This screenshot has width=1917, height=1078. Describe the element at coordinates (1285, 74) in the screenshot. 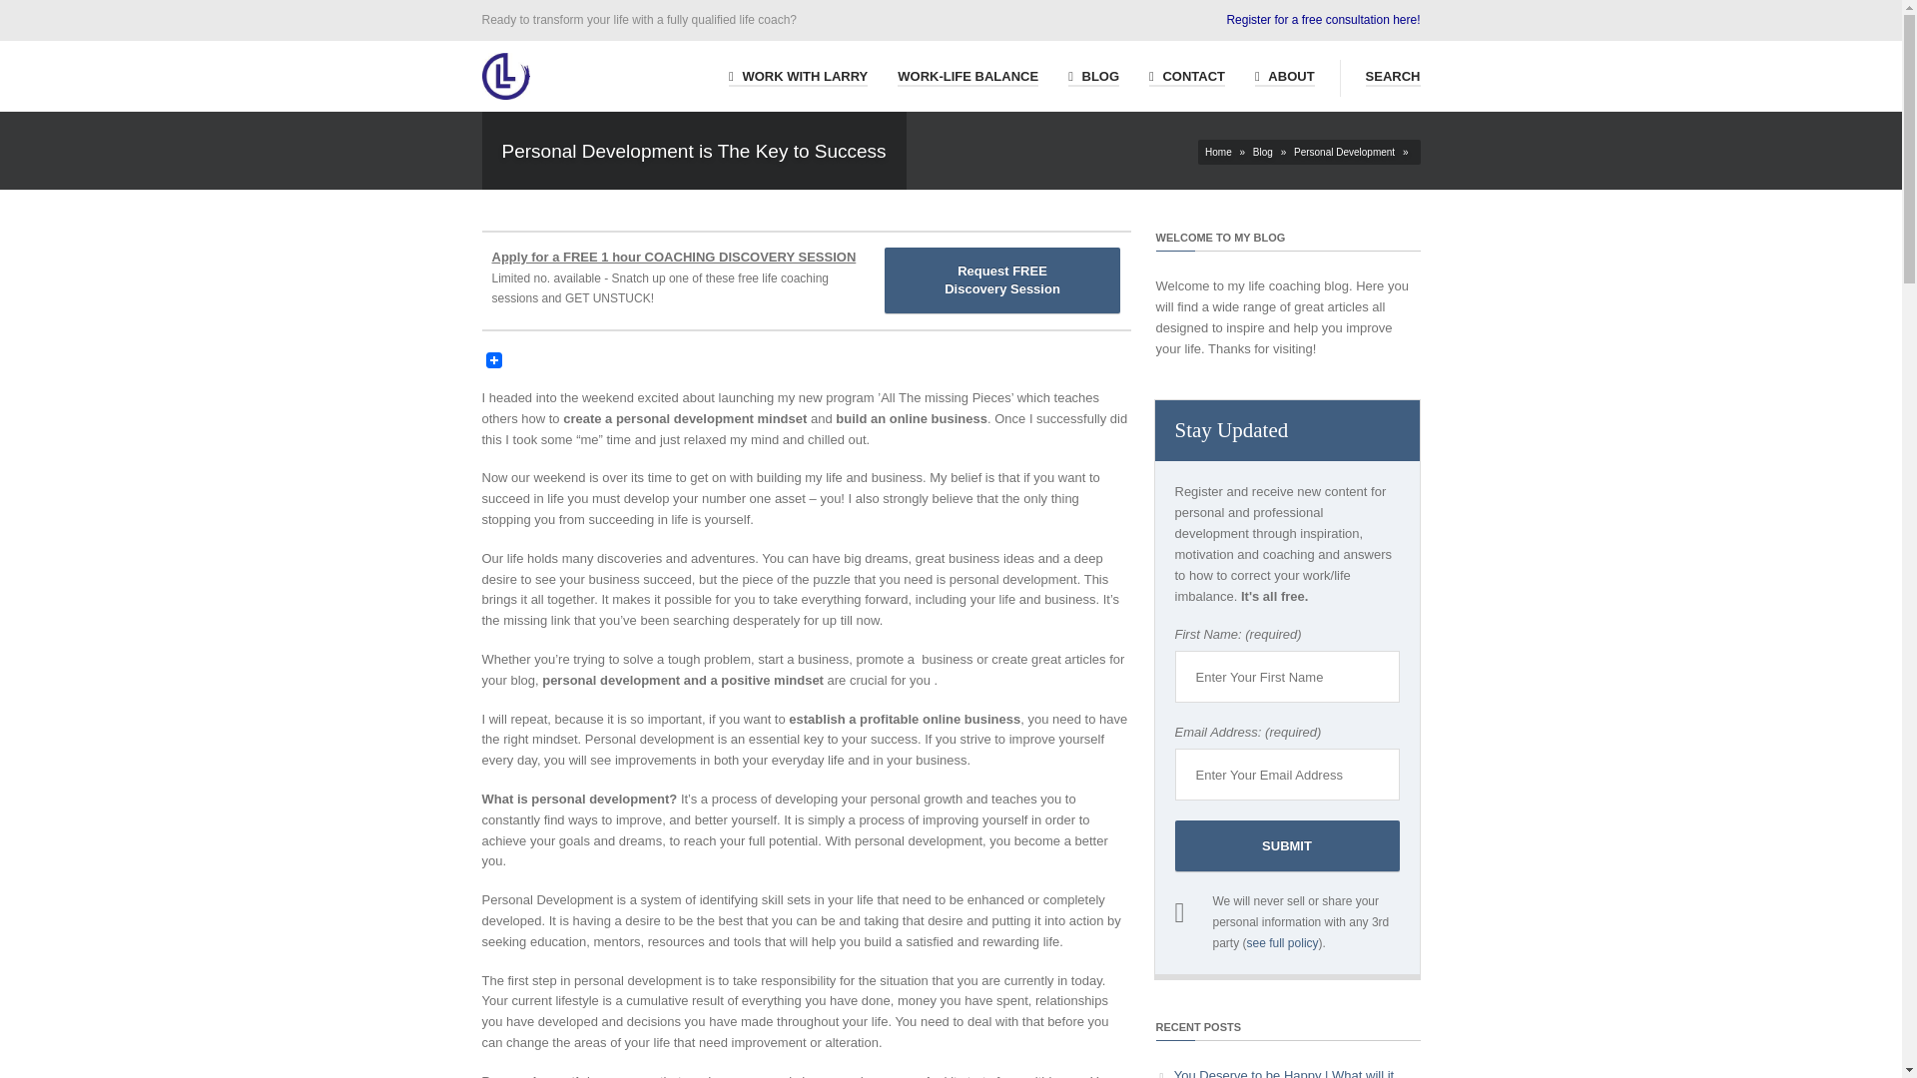

I see `Free Coaching Session` at that location.